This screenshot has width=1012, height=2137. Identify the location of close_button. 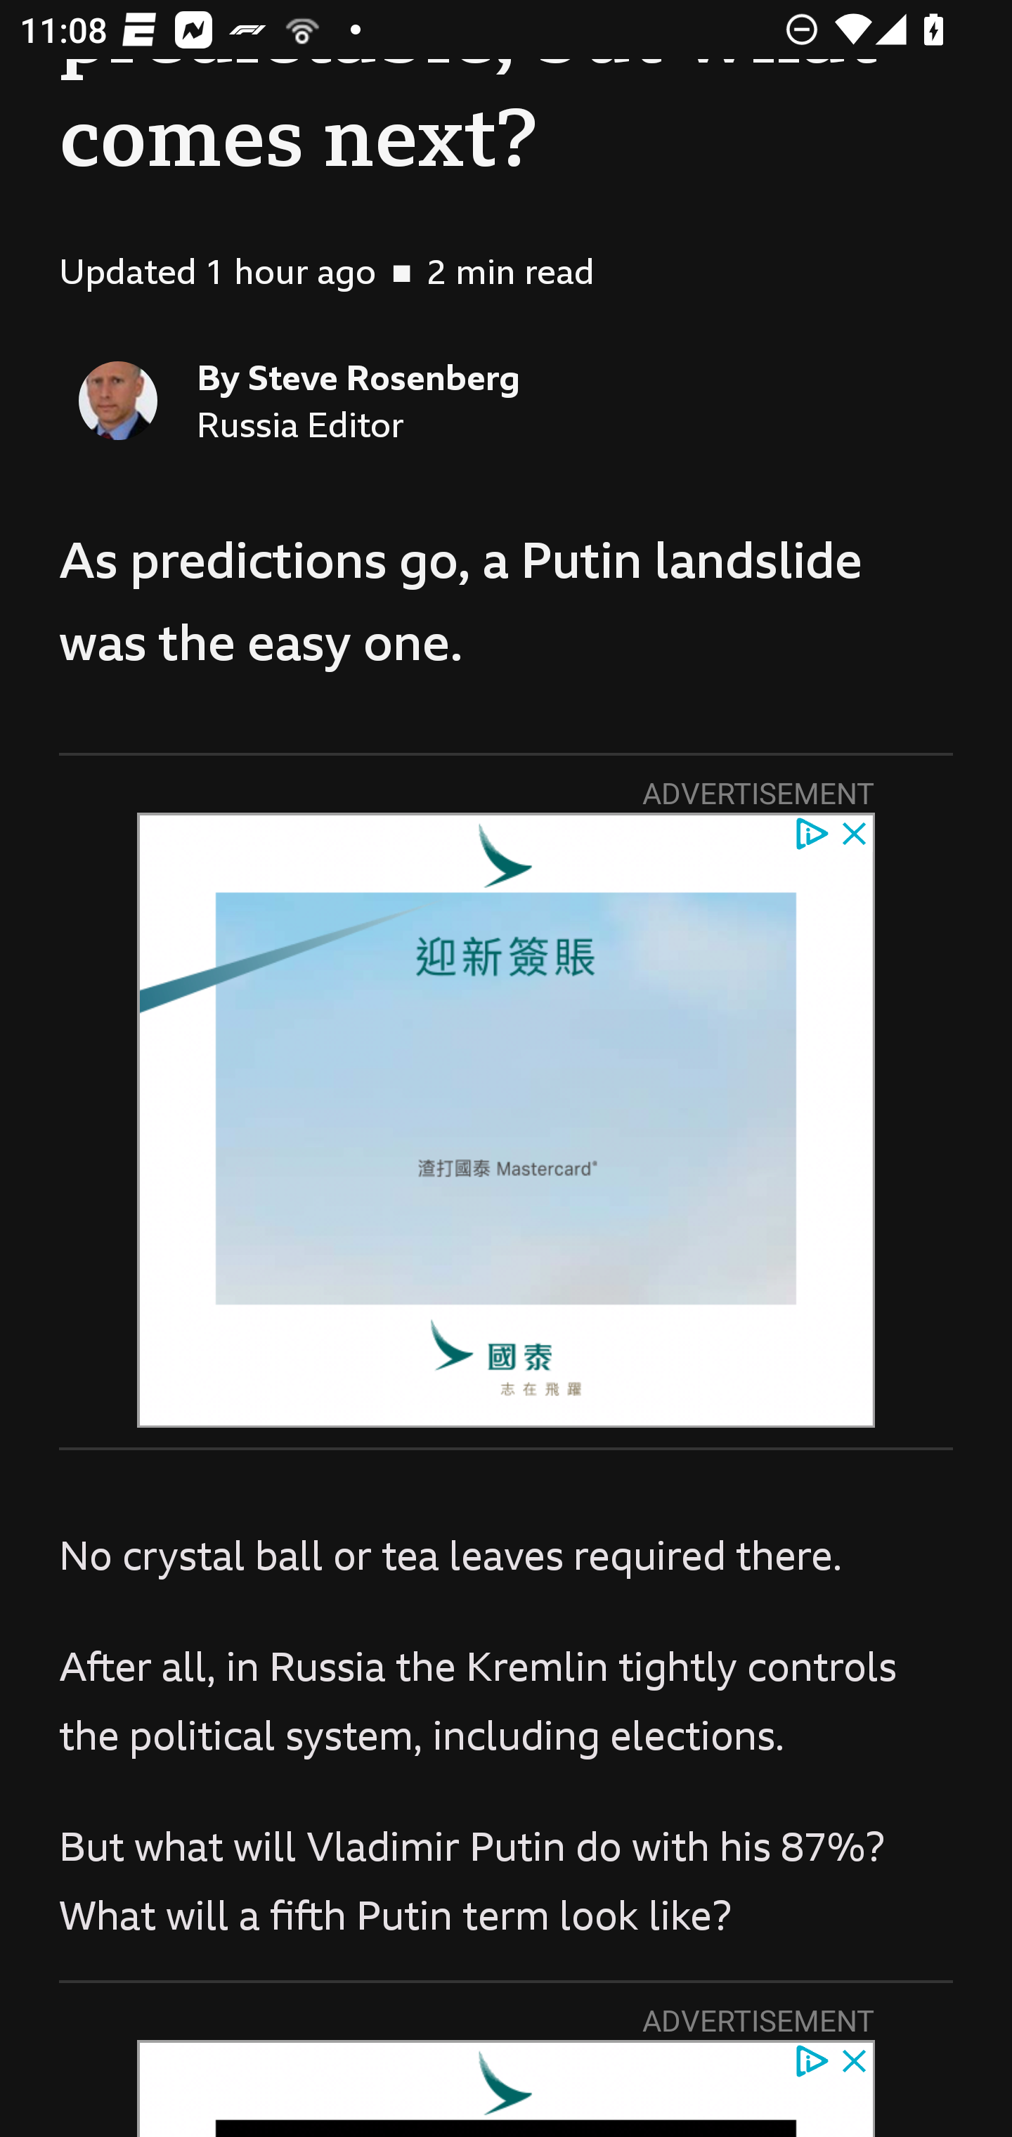
(855, 832).